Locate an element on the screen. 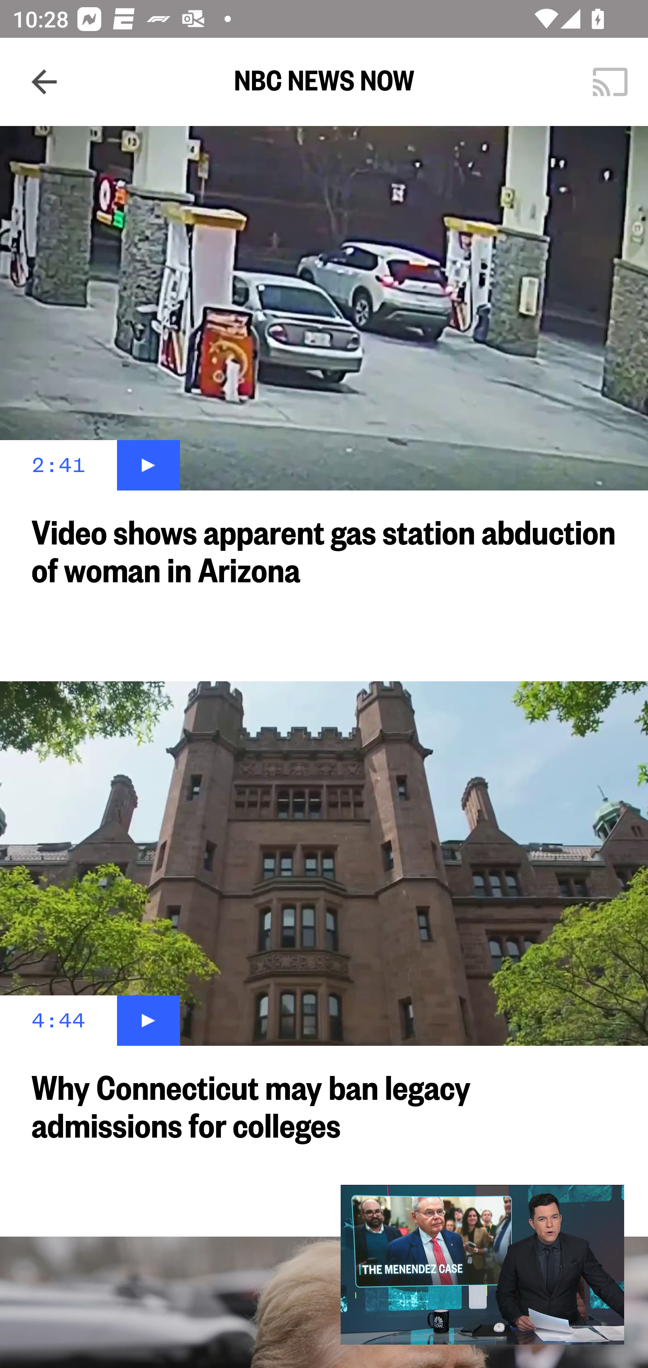  Navigate up is located at coordinates (44, 82).